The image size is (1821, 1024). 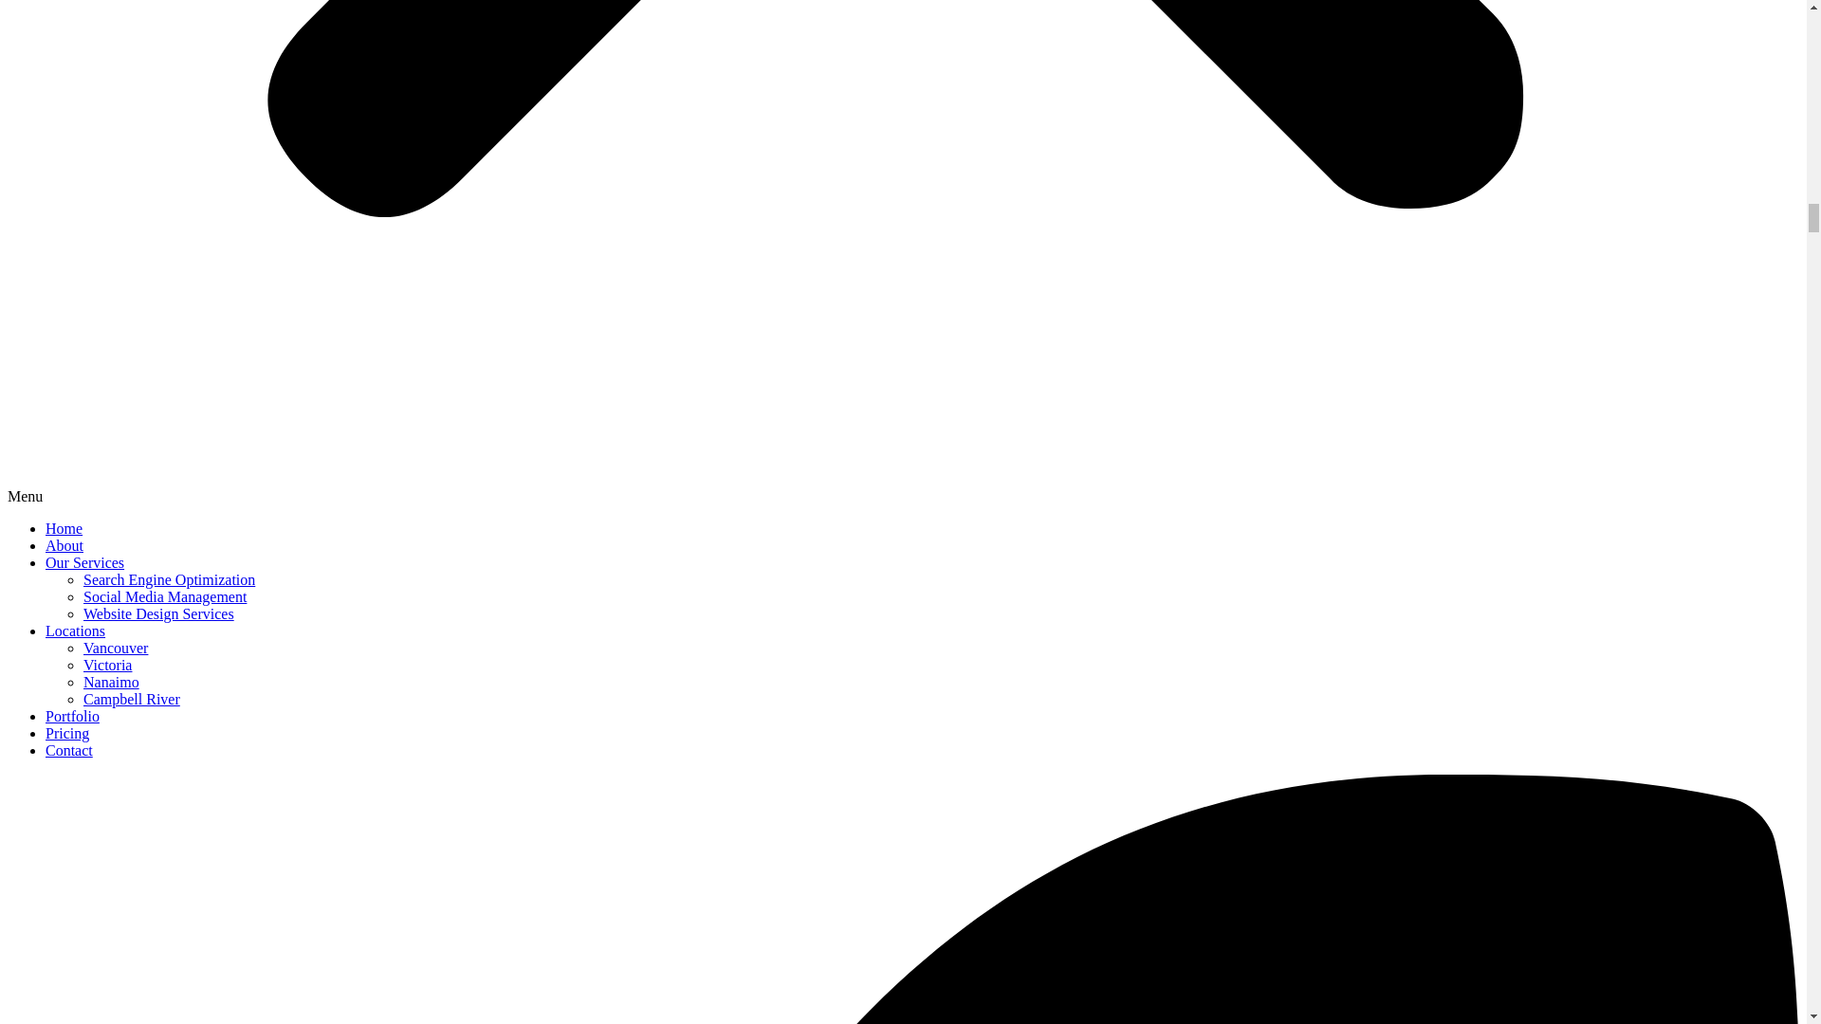 What do you see at coordinates (132, 700) in the screenshot?
I see `Campbell River` at bounding box center [132, 700].